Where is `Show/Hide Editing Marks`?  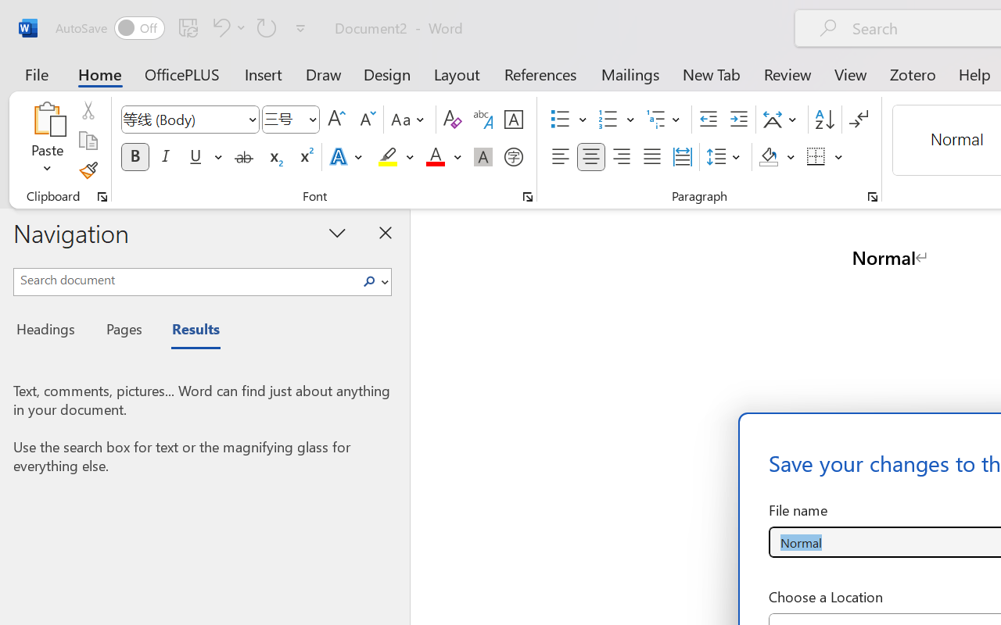 Show/Hide Editing Marks is located at coordinates (859, 120).